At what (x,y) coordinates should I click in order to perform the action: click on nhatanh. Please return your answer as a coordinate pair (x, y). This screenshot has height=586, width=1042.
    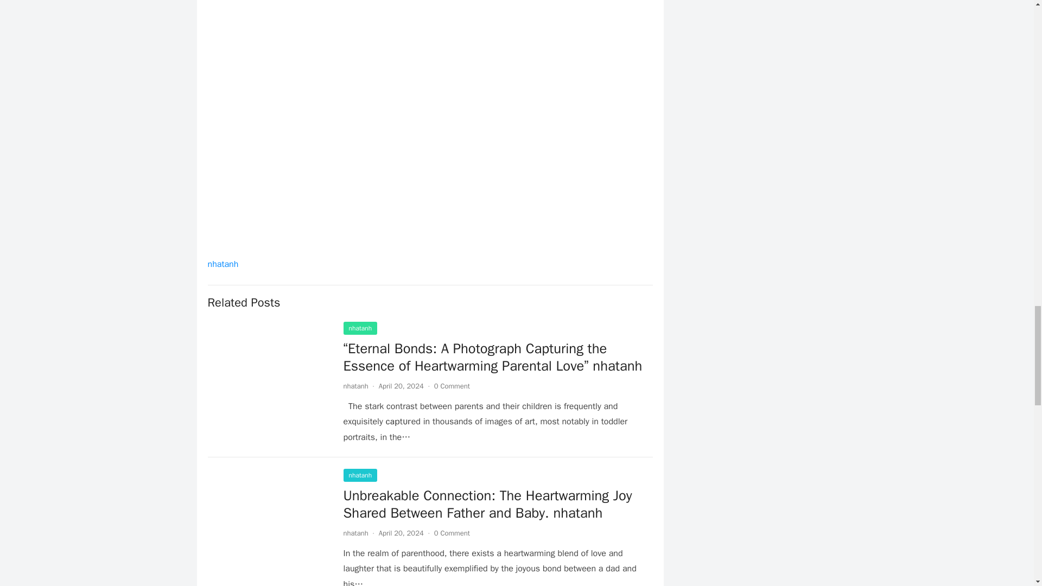
    Looking at the image, I should click on (355, 533).